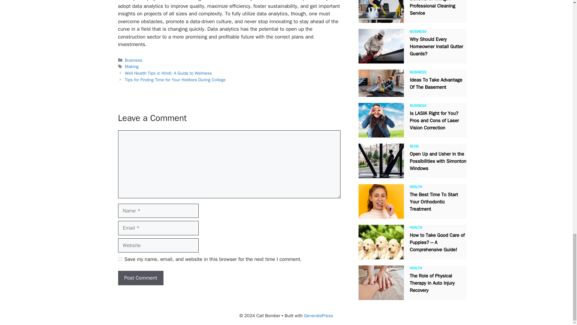  I want to click on Business, so click(134, 60).